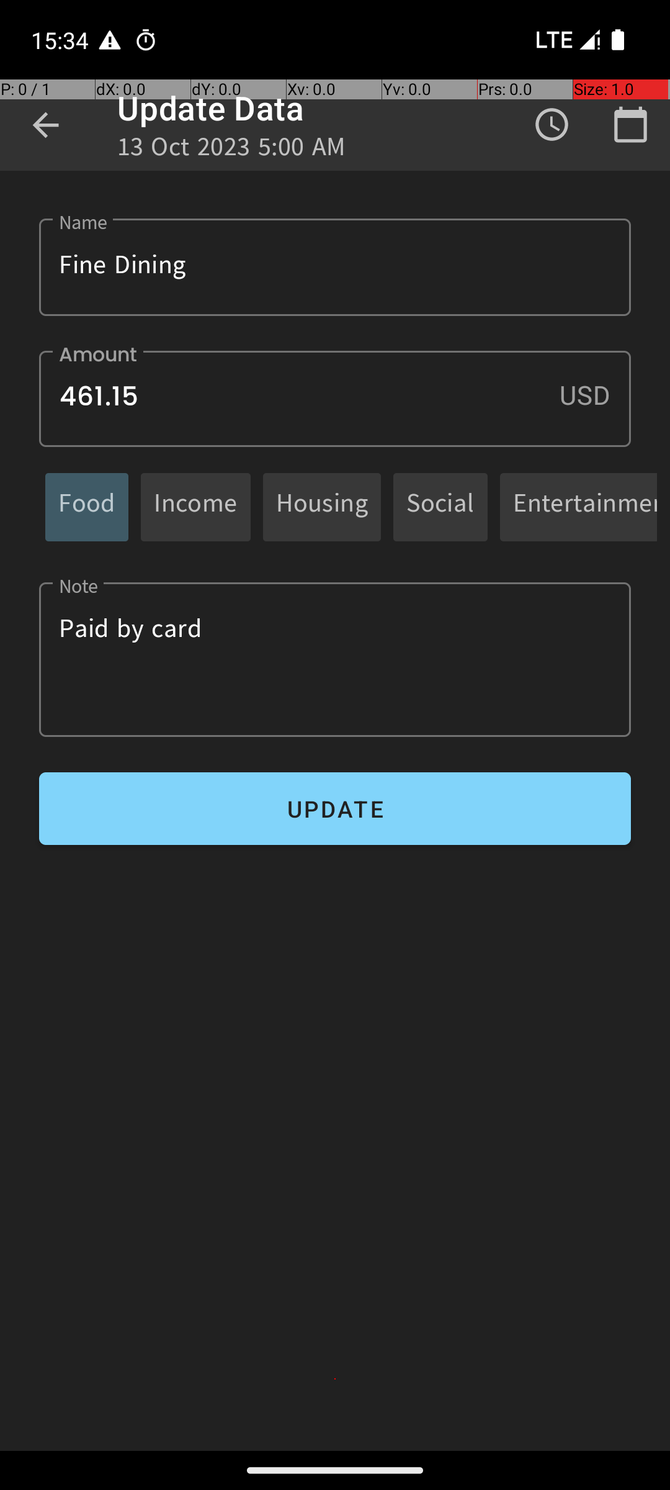  I want to click on Fine Dining, so click(335, 267).